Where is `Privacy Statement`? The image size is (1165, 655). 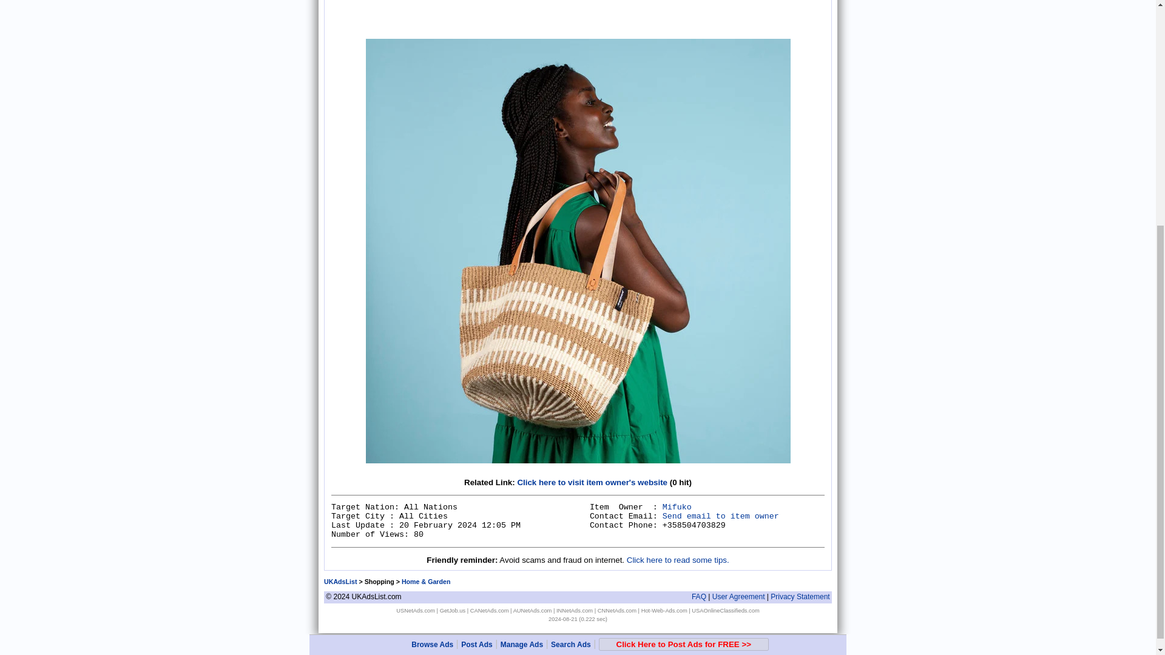
Privacy Statement is located at coordinates (800, 597).